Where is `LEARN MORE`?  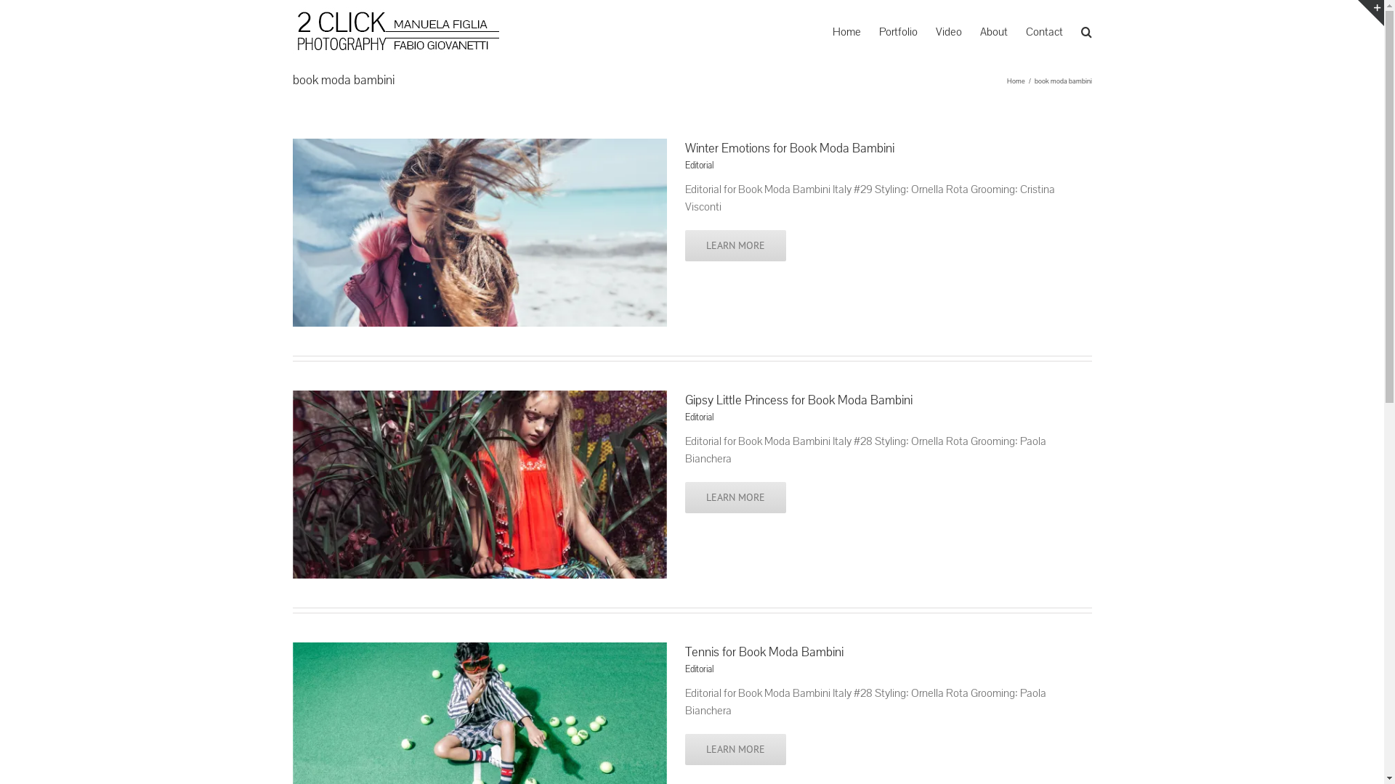
LEARN MORE is located at coordinates (735, 245).